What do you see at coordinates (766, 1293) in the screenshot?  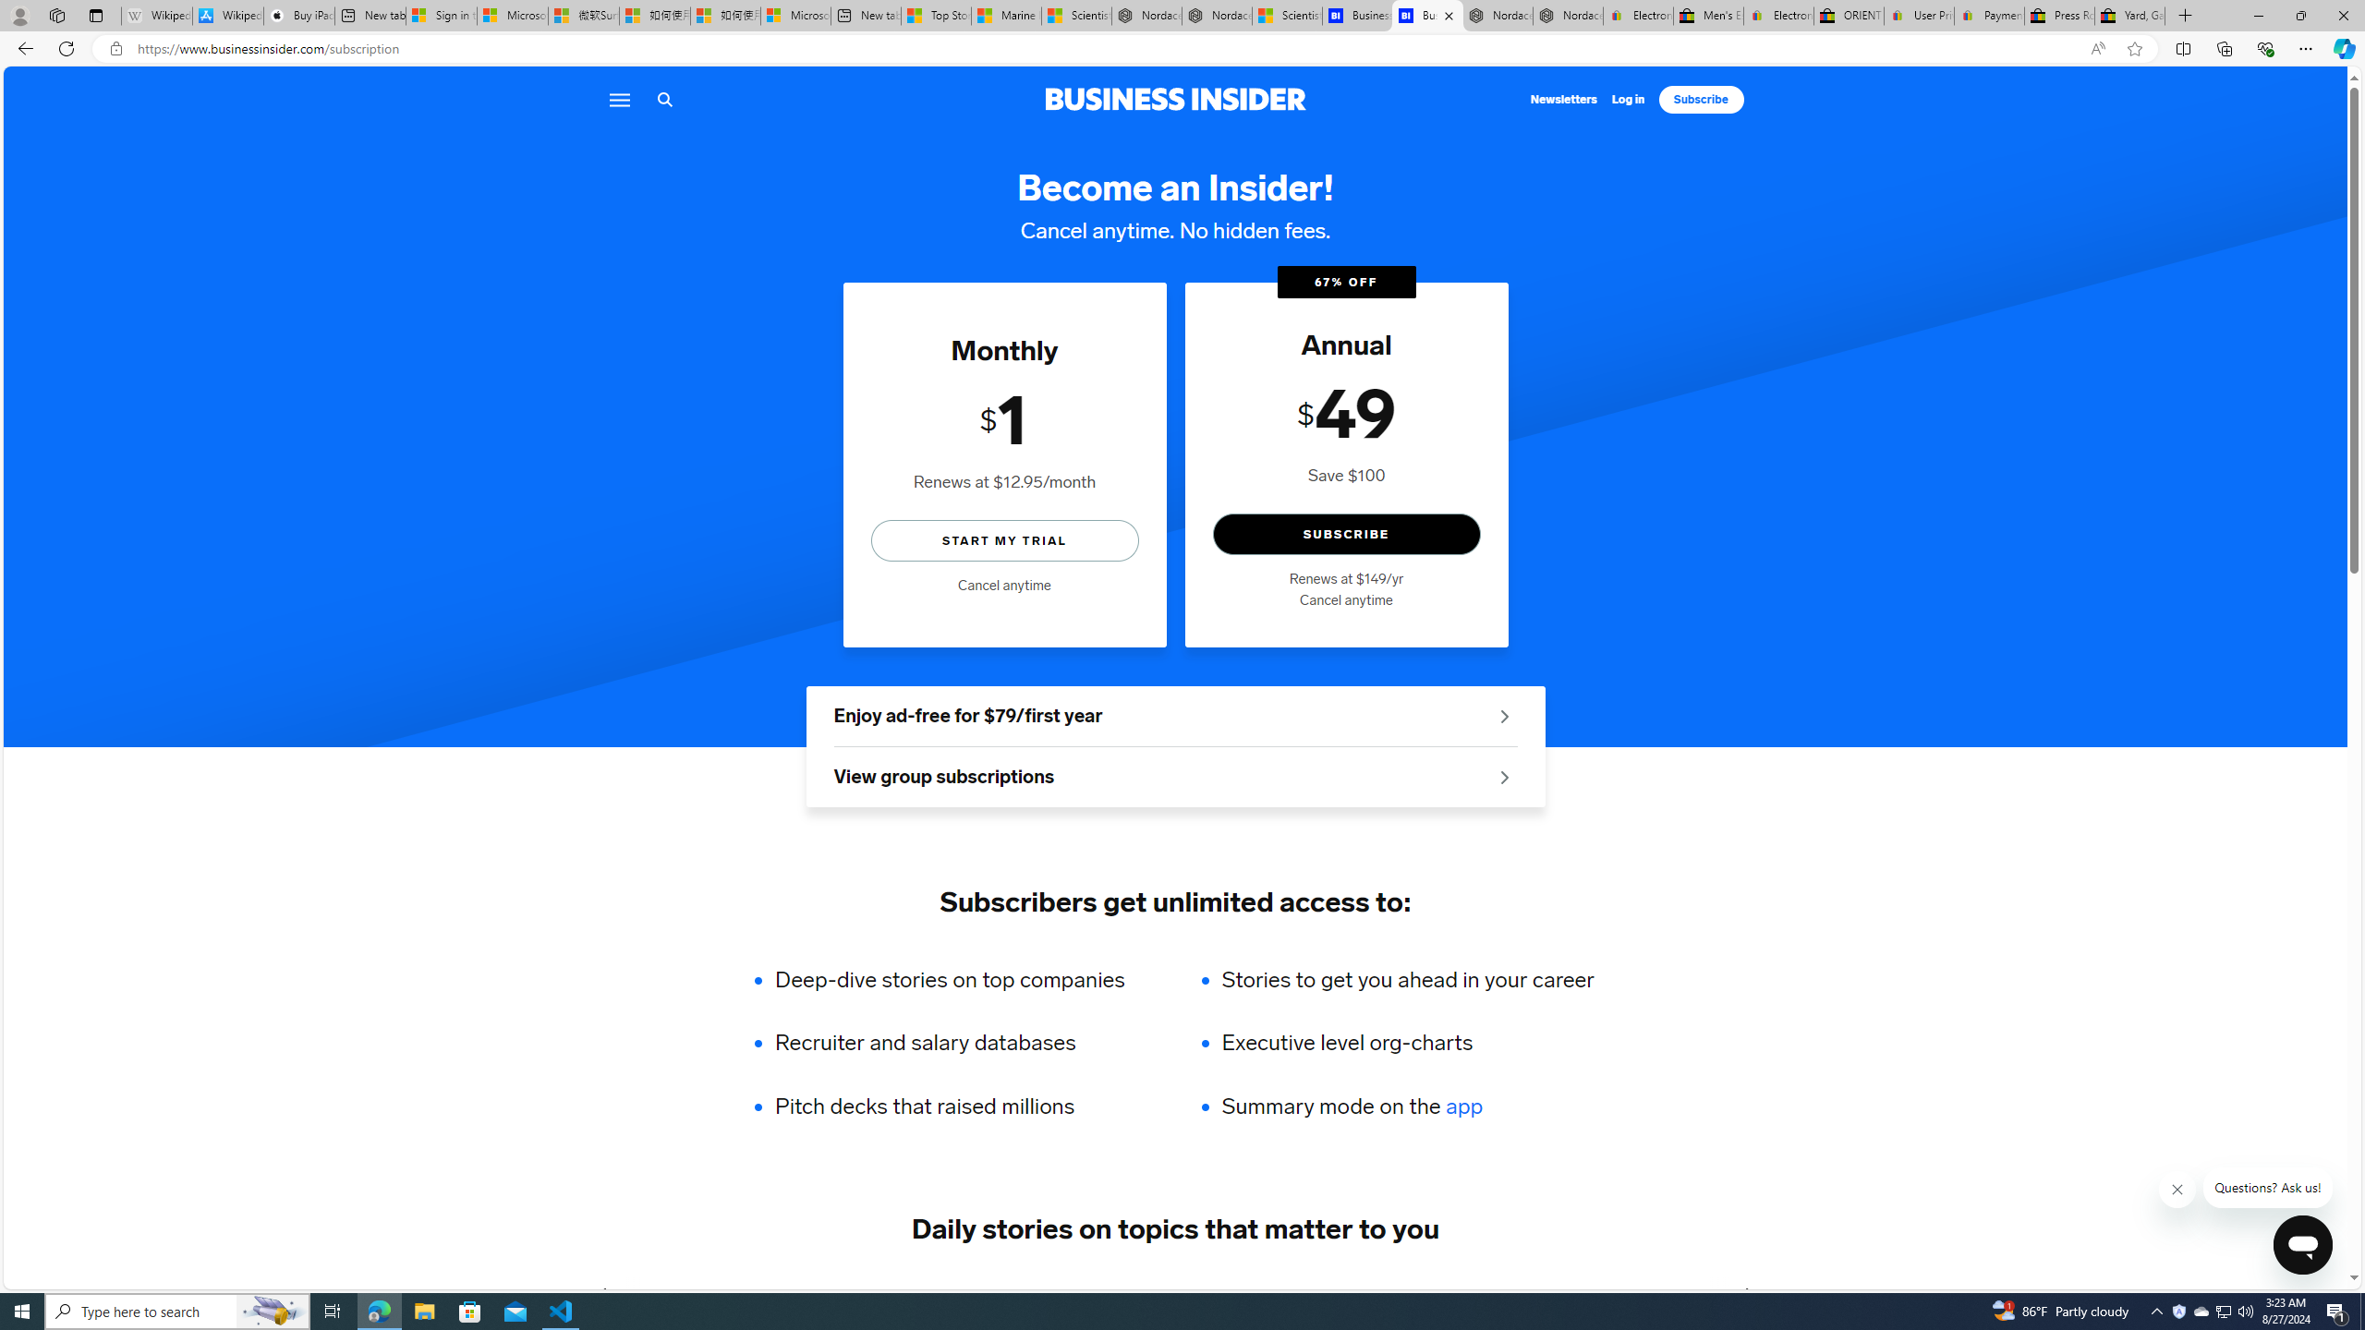 I see `ADVERTISING` at bounding box center [766, 1293].